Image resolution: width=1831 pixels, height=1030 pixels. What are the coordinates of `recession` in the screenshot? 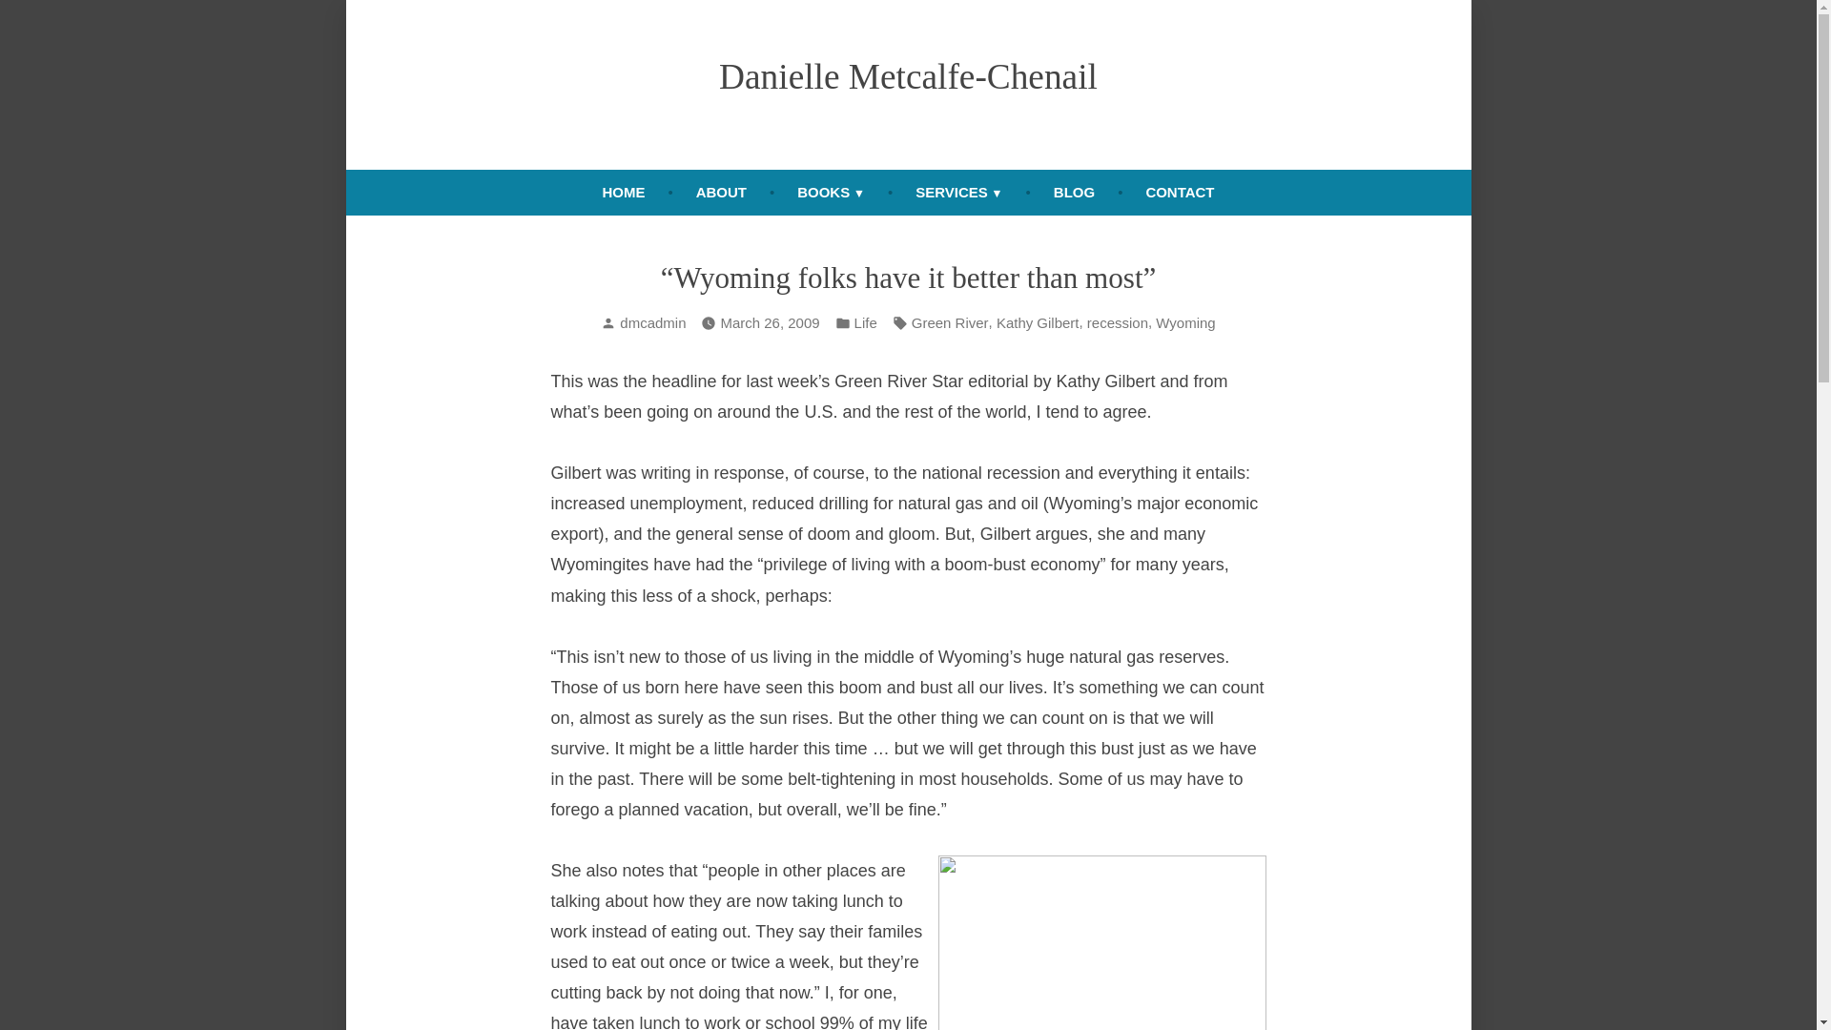 It's located at (1118, 324).